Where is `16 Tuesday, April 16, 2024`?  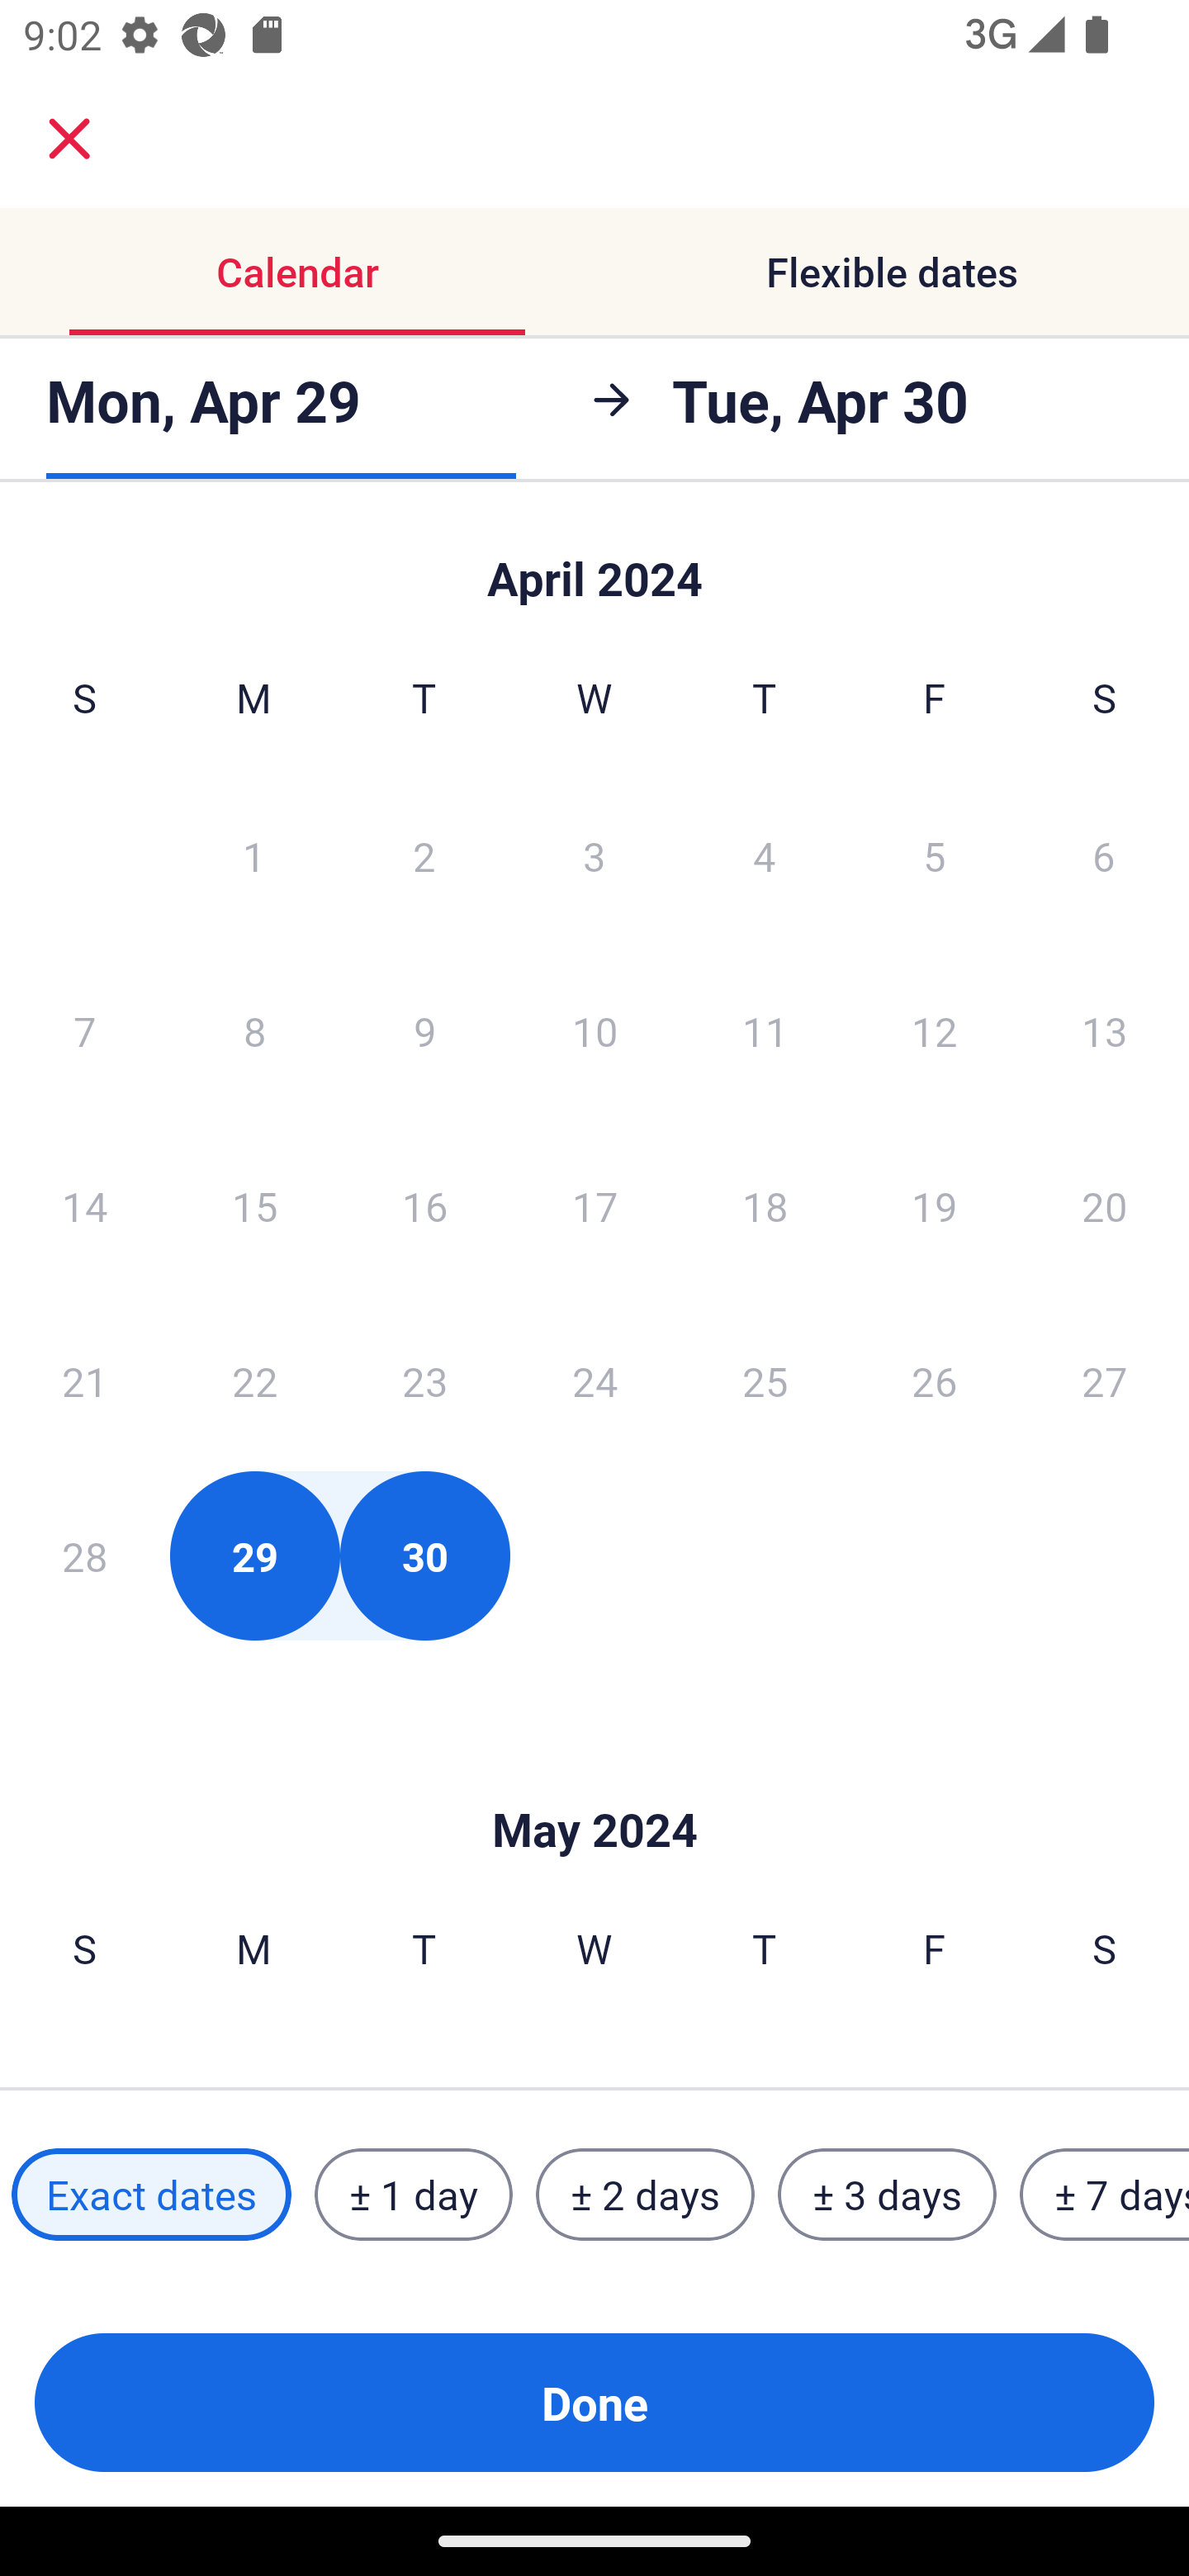 16 Tuesday, April 16, 2024 is located at coordinates (424, 1205).